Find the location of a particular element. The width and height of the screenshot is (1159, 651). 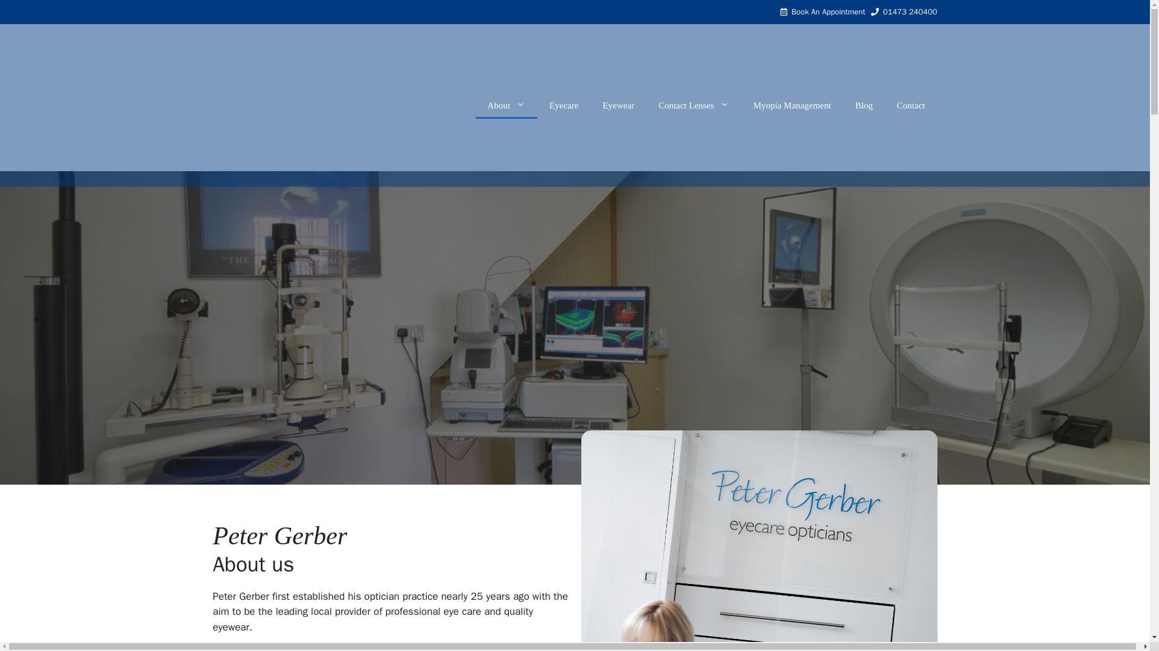

Book An Appointment is located at coordinates (828, 11).